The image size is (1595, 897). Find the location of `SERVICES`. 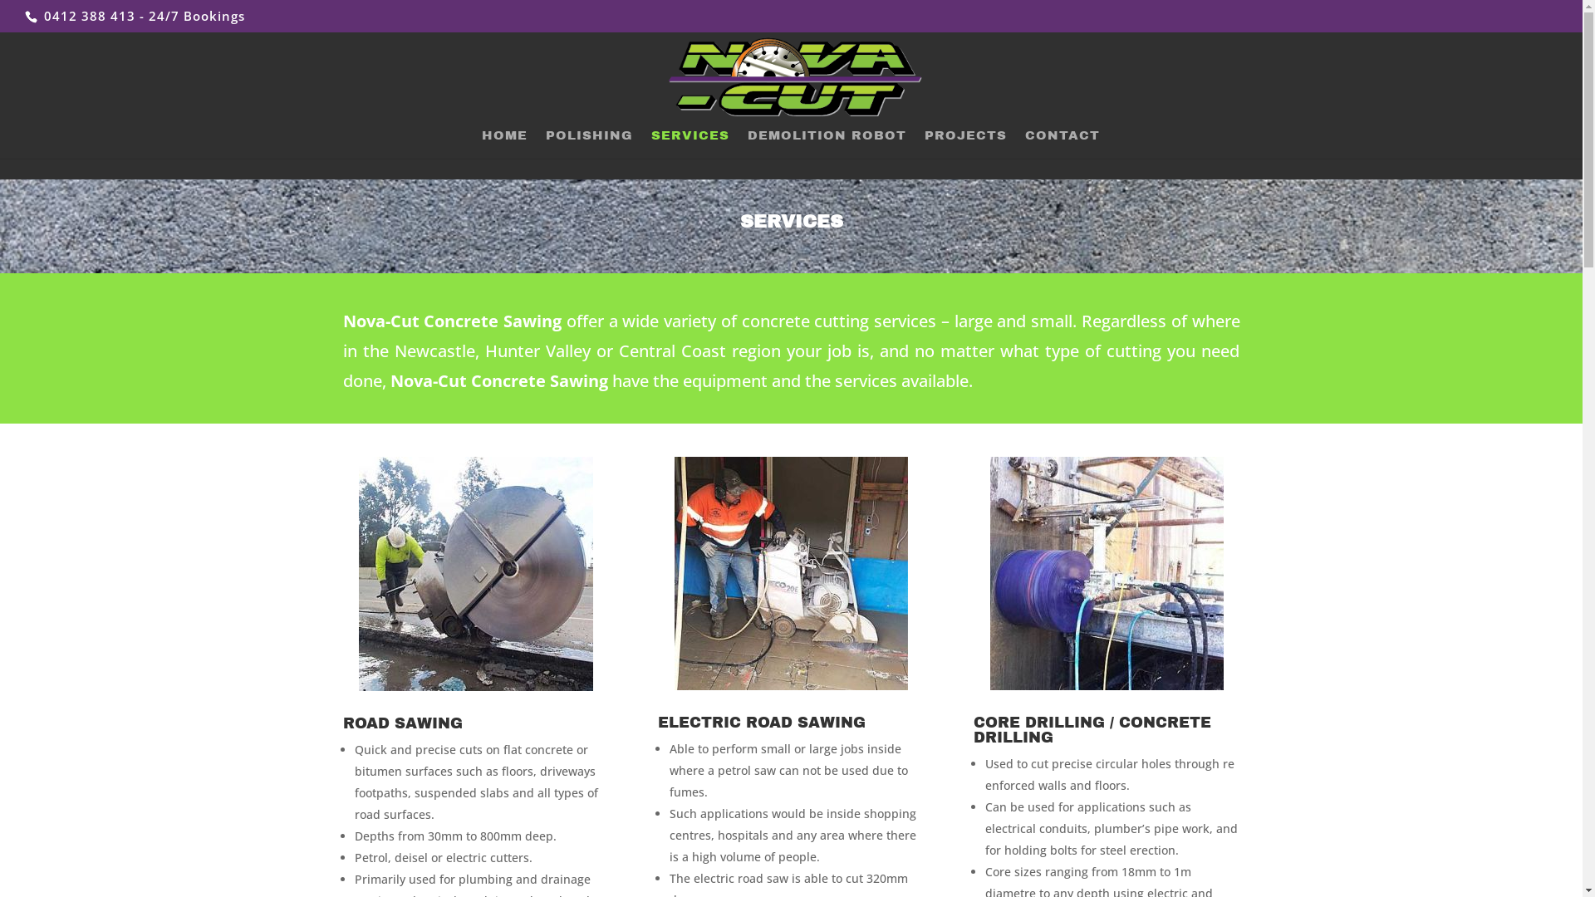

SERVICES is located at coordinates (690, 144).